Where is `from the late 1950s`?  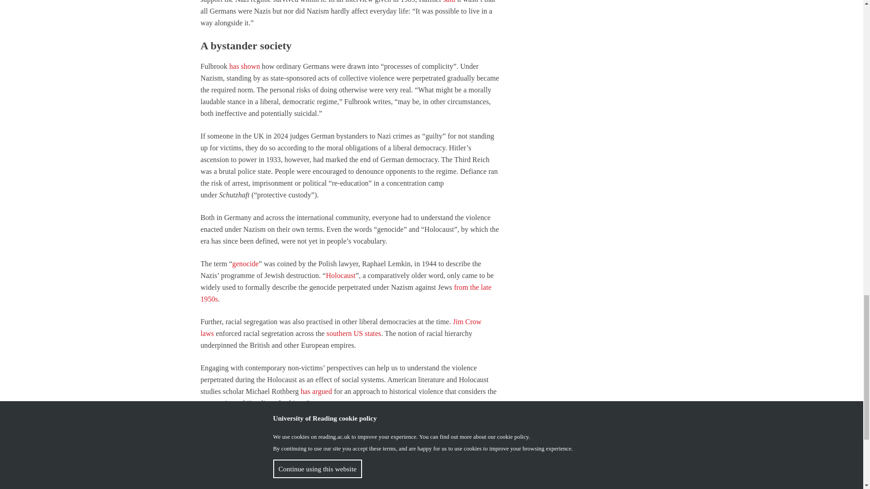
from the late 1950s is located at coordinates (345, 293).